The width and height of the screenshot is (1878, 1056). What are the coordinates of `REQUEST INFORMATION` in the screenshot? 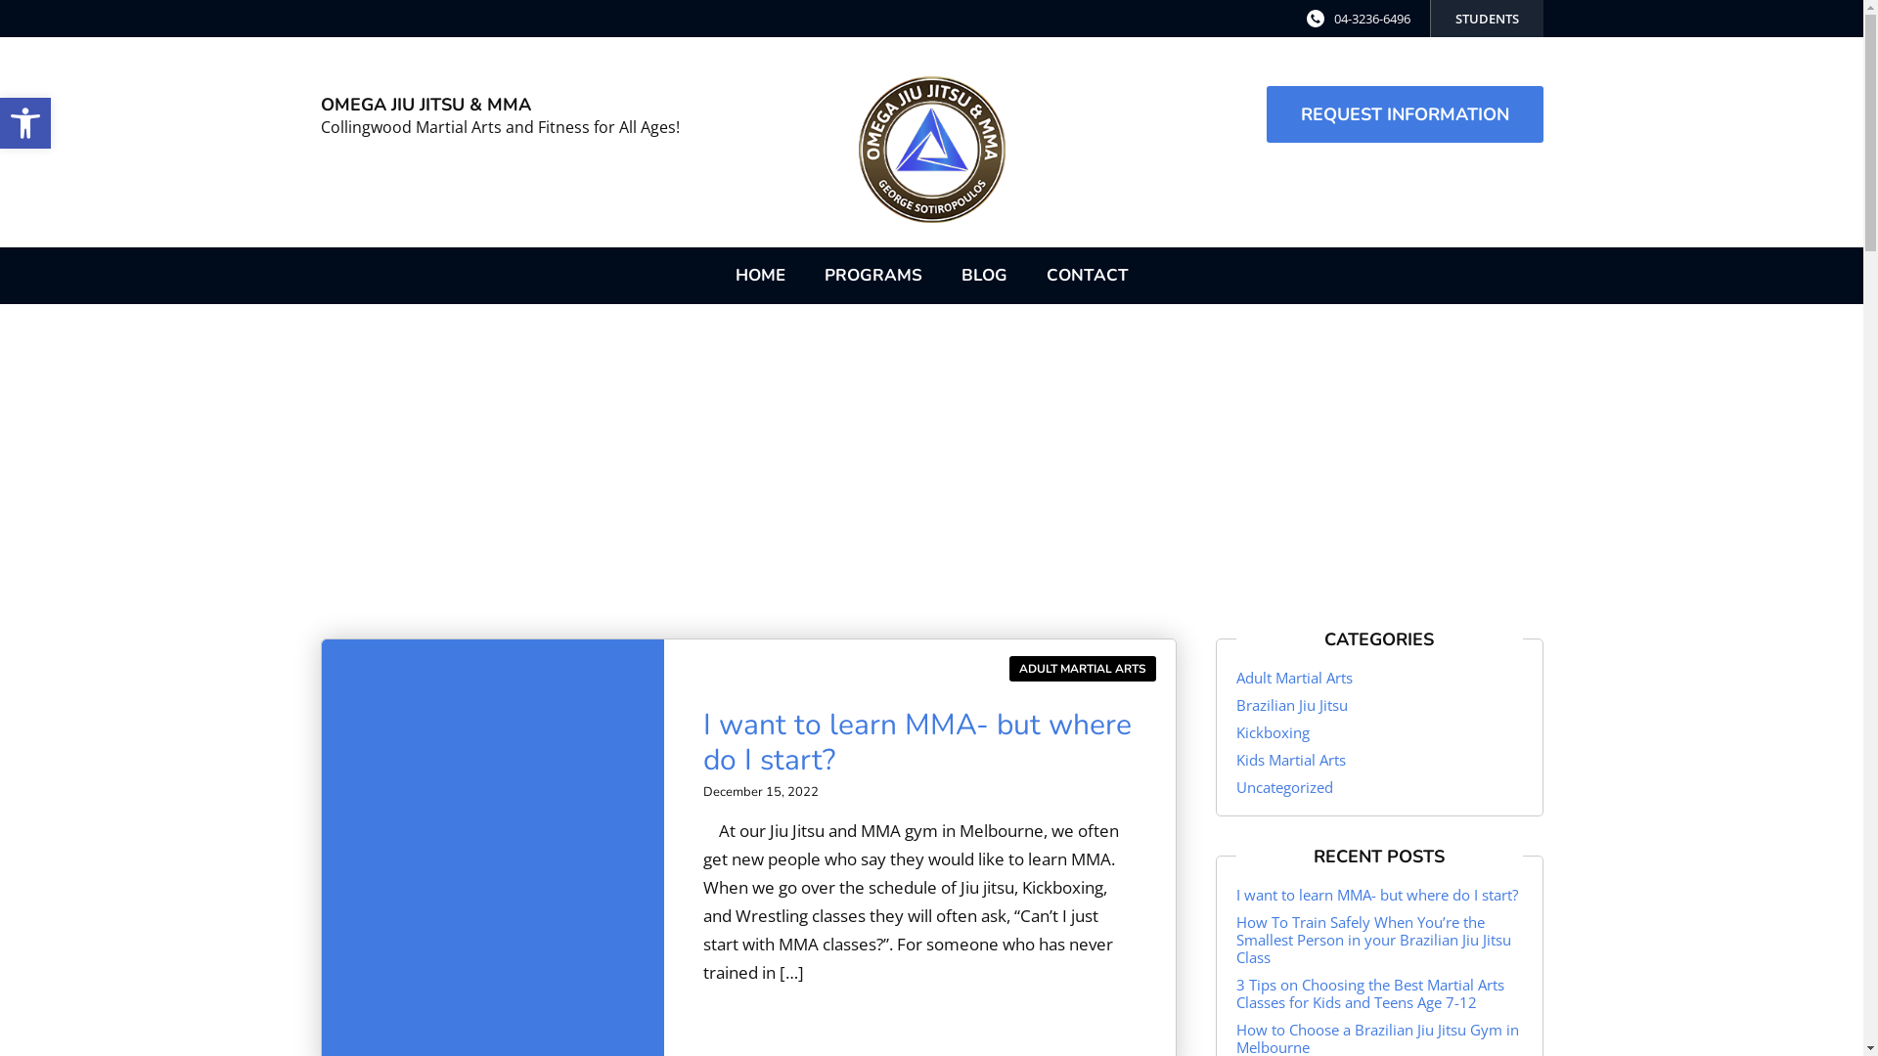 It's located at (1405, 114).